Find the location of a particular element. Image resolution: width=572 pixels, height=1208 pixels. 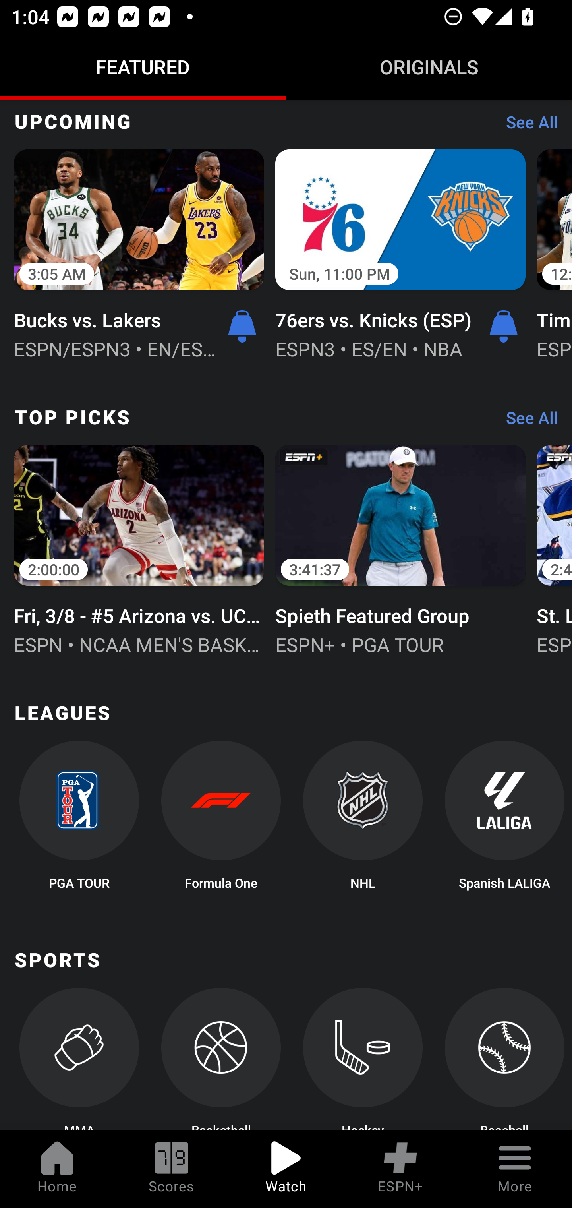

MMA is located at coordinates (79, 1059).